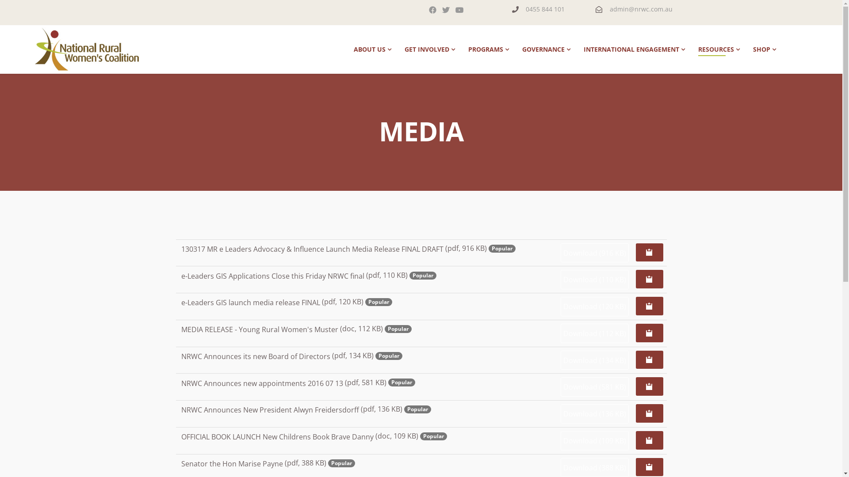 This screenshot has width=849, height=477. I want to click on 0455 844 101, so click(545, 9).